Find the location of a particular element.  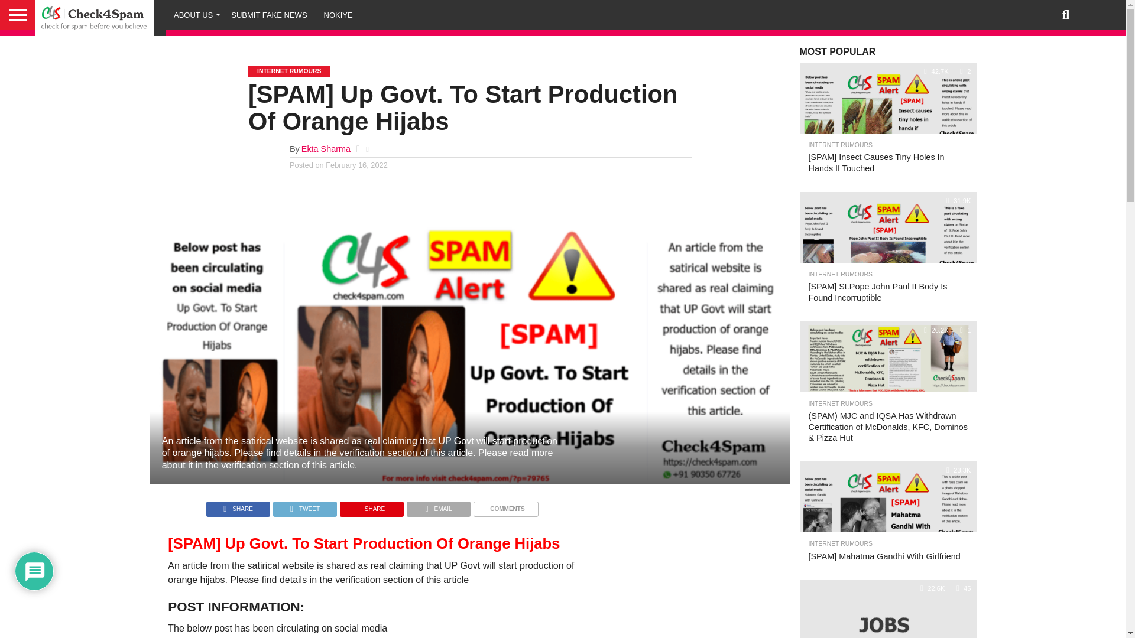

SUBMIT FAKE NEWS is located at coordinates (268, 14).